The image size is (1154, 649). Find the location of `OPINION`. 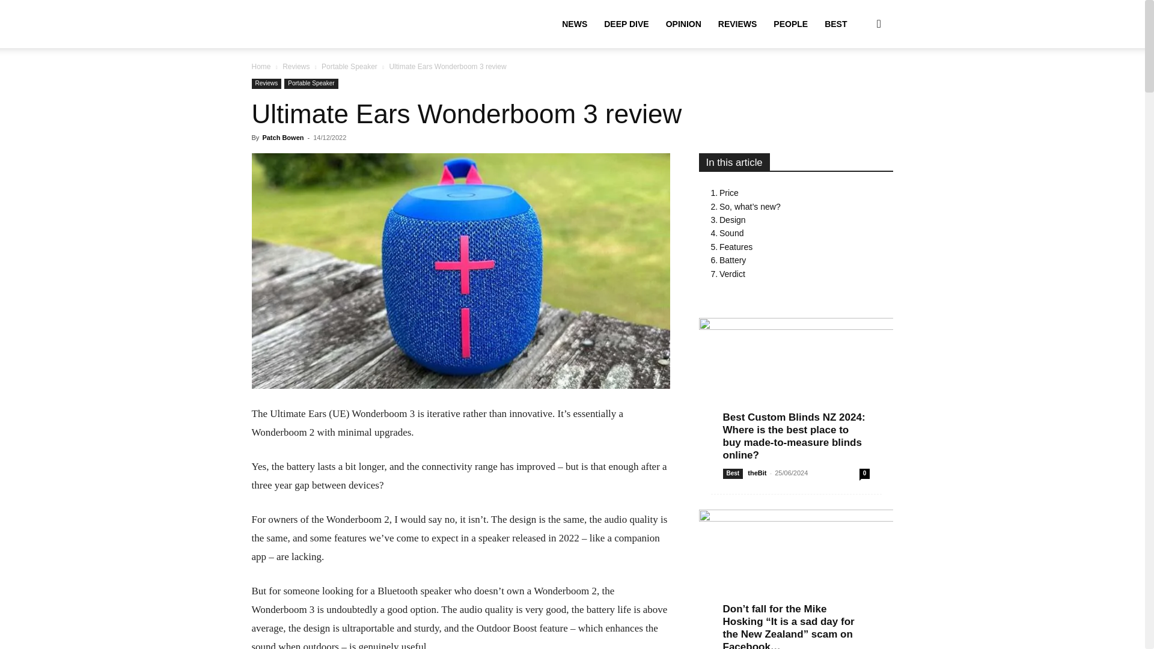

OPINION is located at coordinates (683, 24).